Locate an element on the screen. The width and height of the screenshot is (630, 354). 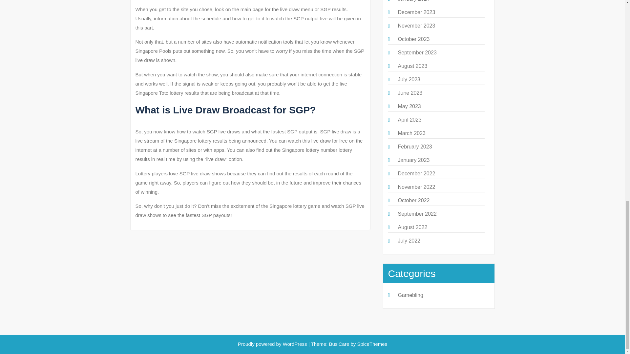
January 2024 is located at coordinates (413, 1).